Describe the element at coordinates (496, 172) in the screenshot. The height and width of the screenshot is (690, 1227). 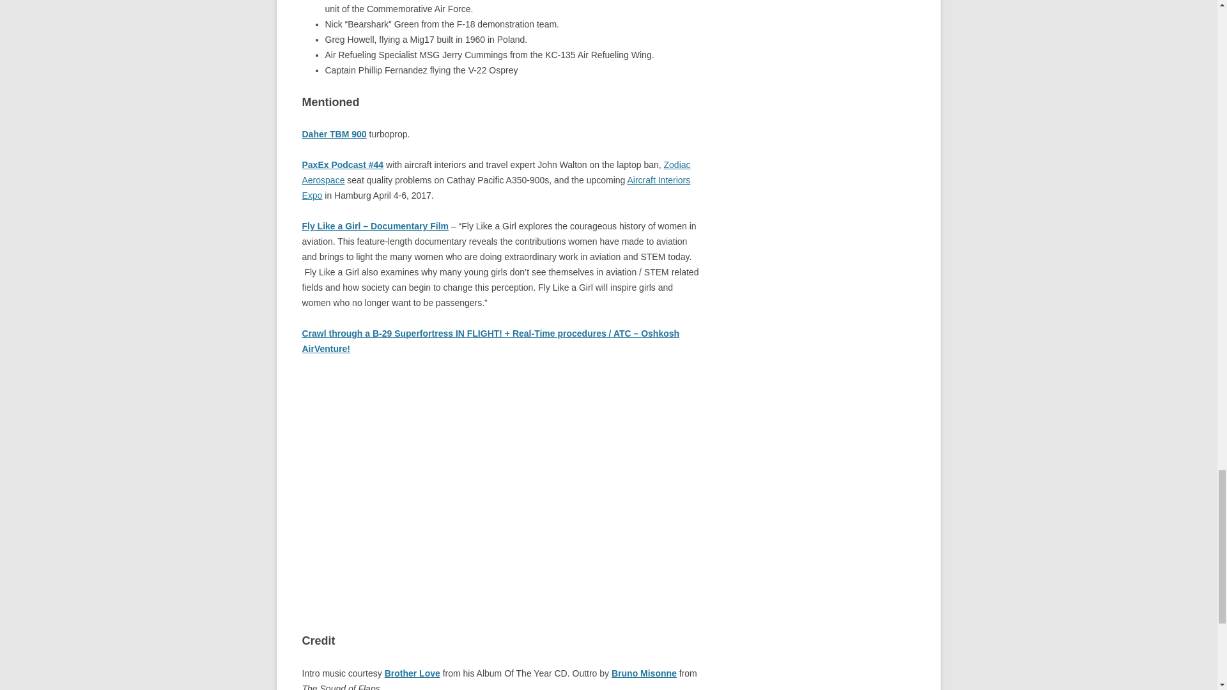
I see `Zodiac Aerospace` at that location.